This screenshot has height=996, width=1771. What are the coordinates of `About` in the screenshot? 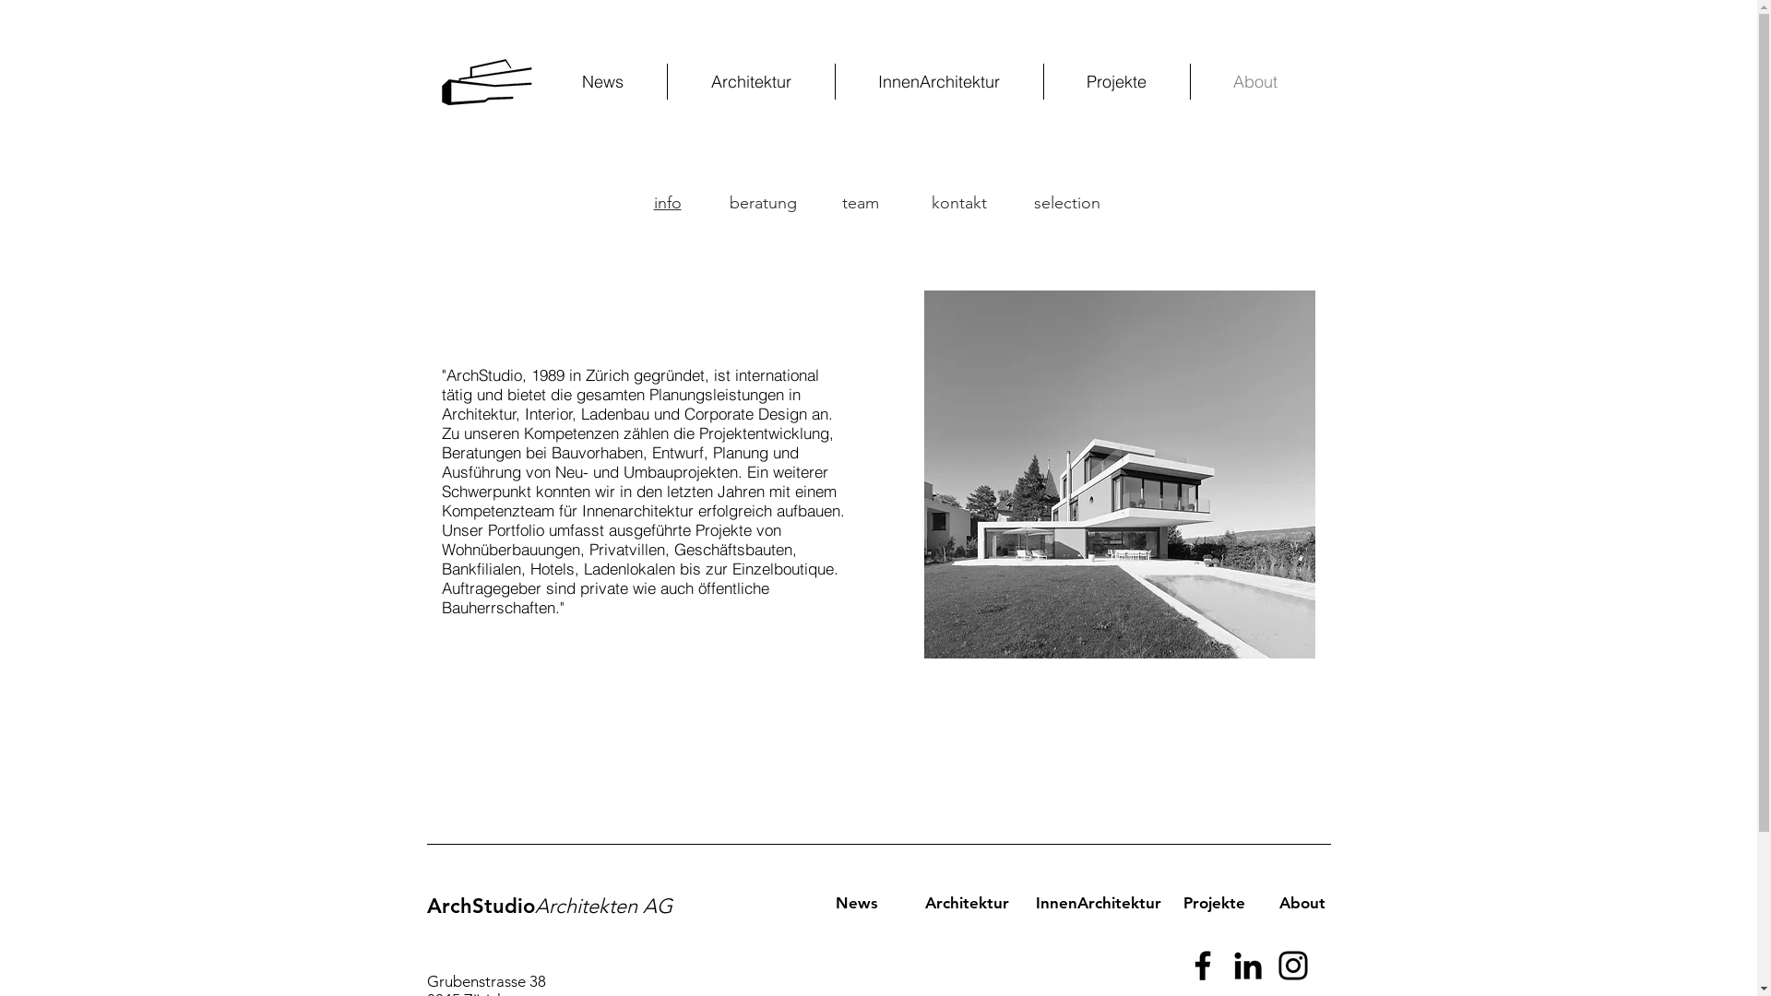 It's located at (1302, 903).